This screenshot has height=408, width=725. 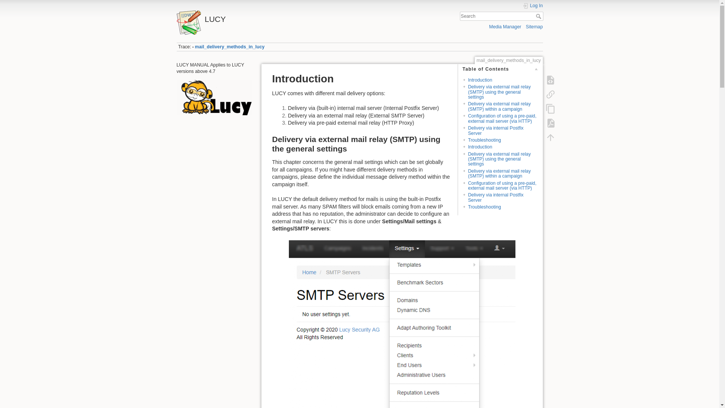 I want to click on Log In, so click(x=533, y=5).